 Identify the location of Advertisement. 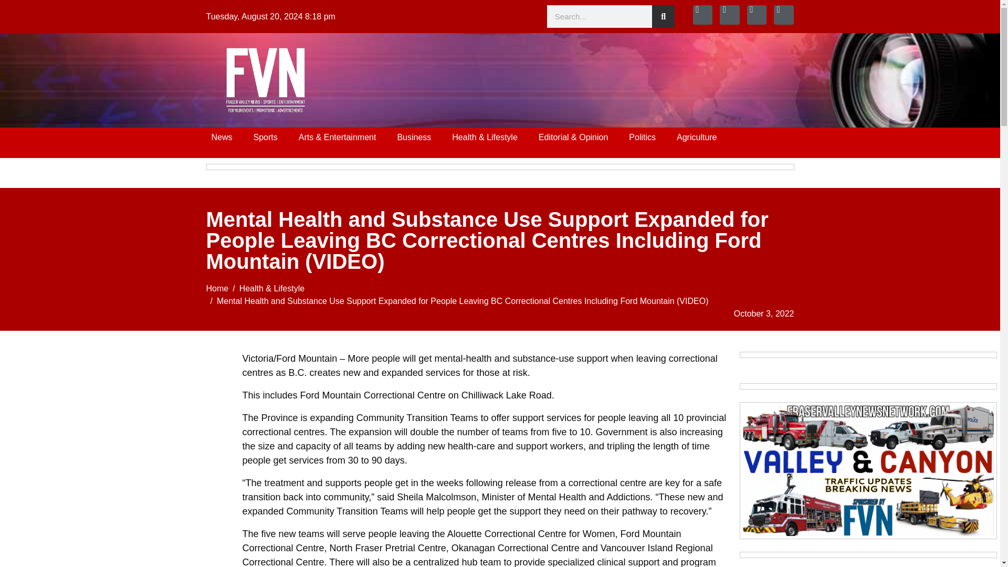
(111, 425).